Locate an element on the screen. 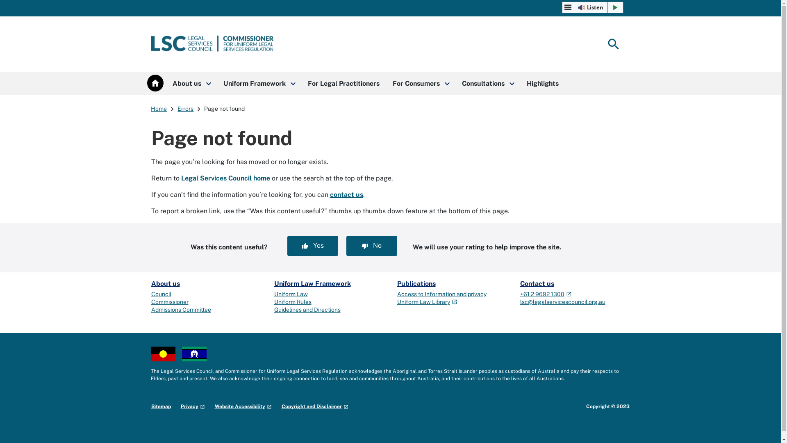 The image size is (787, 443). Sitemap is located at coordinates (161, 406).